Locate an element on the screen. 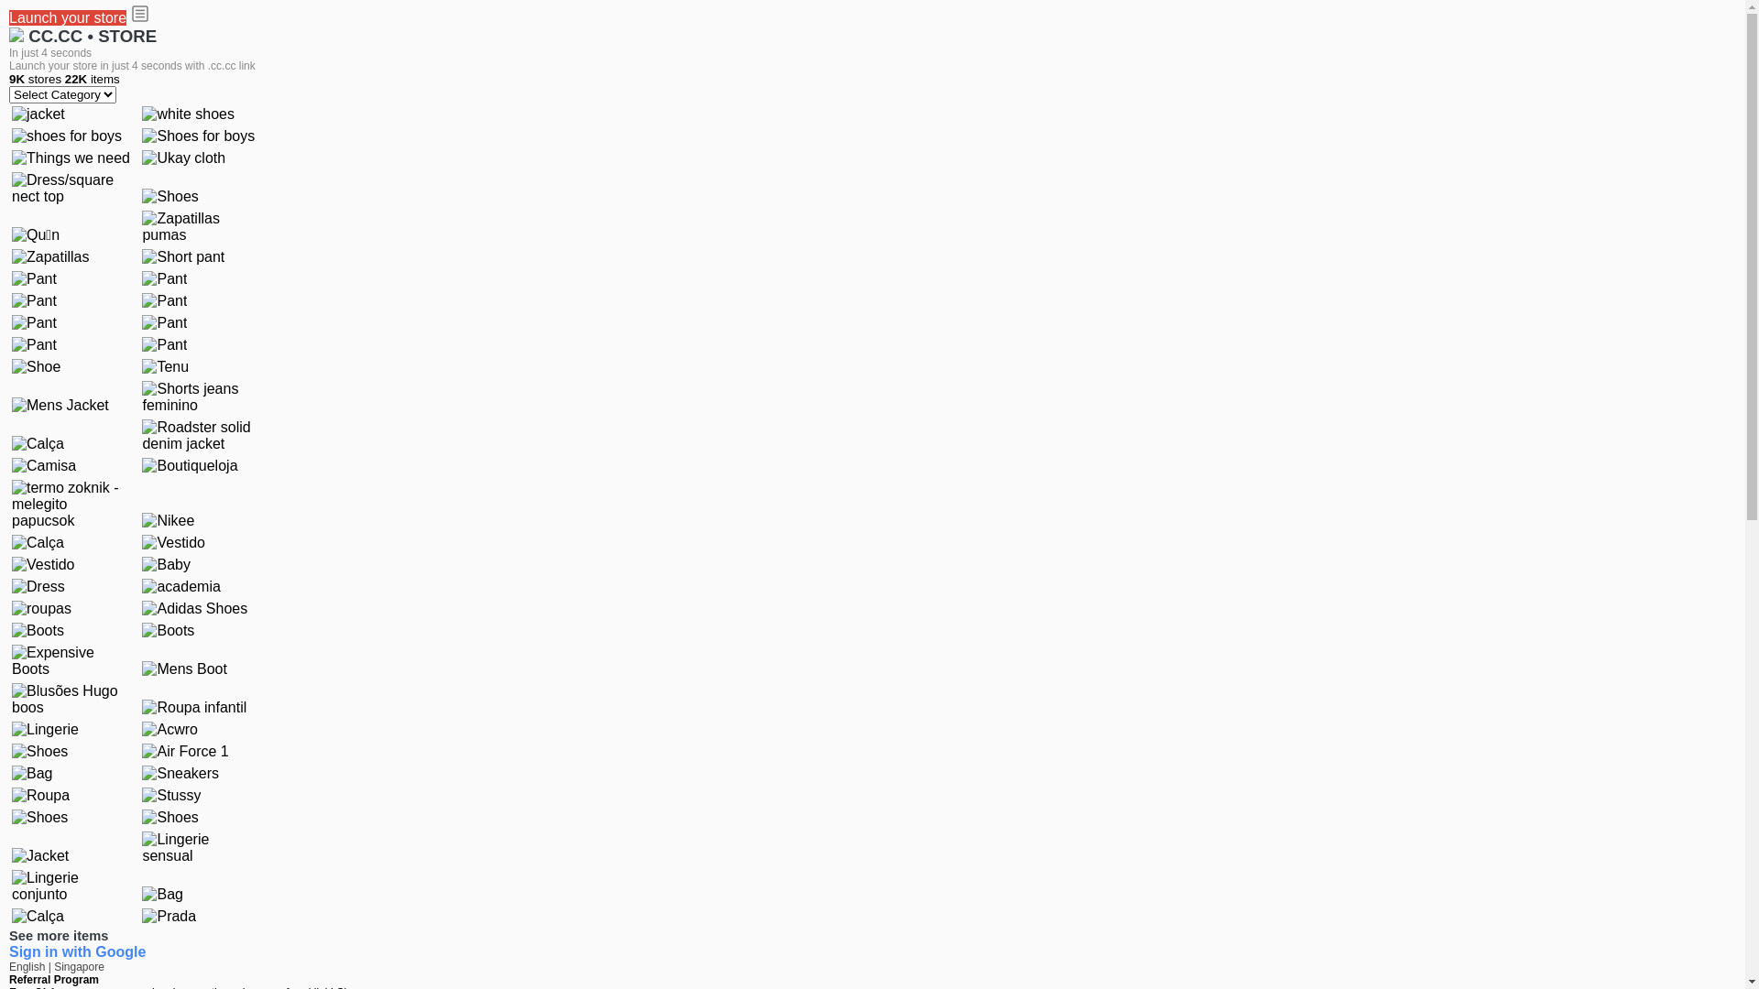  shoes for boys is located at coordinates (67, 136).